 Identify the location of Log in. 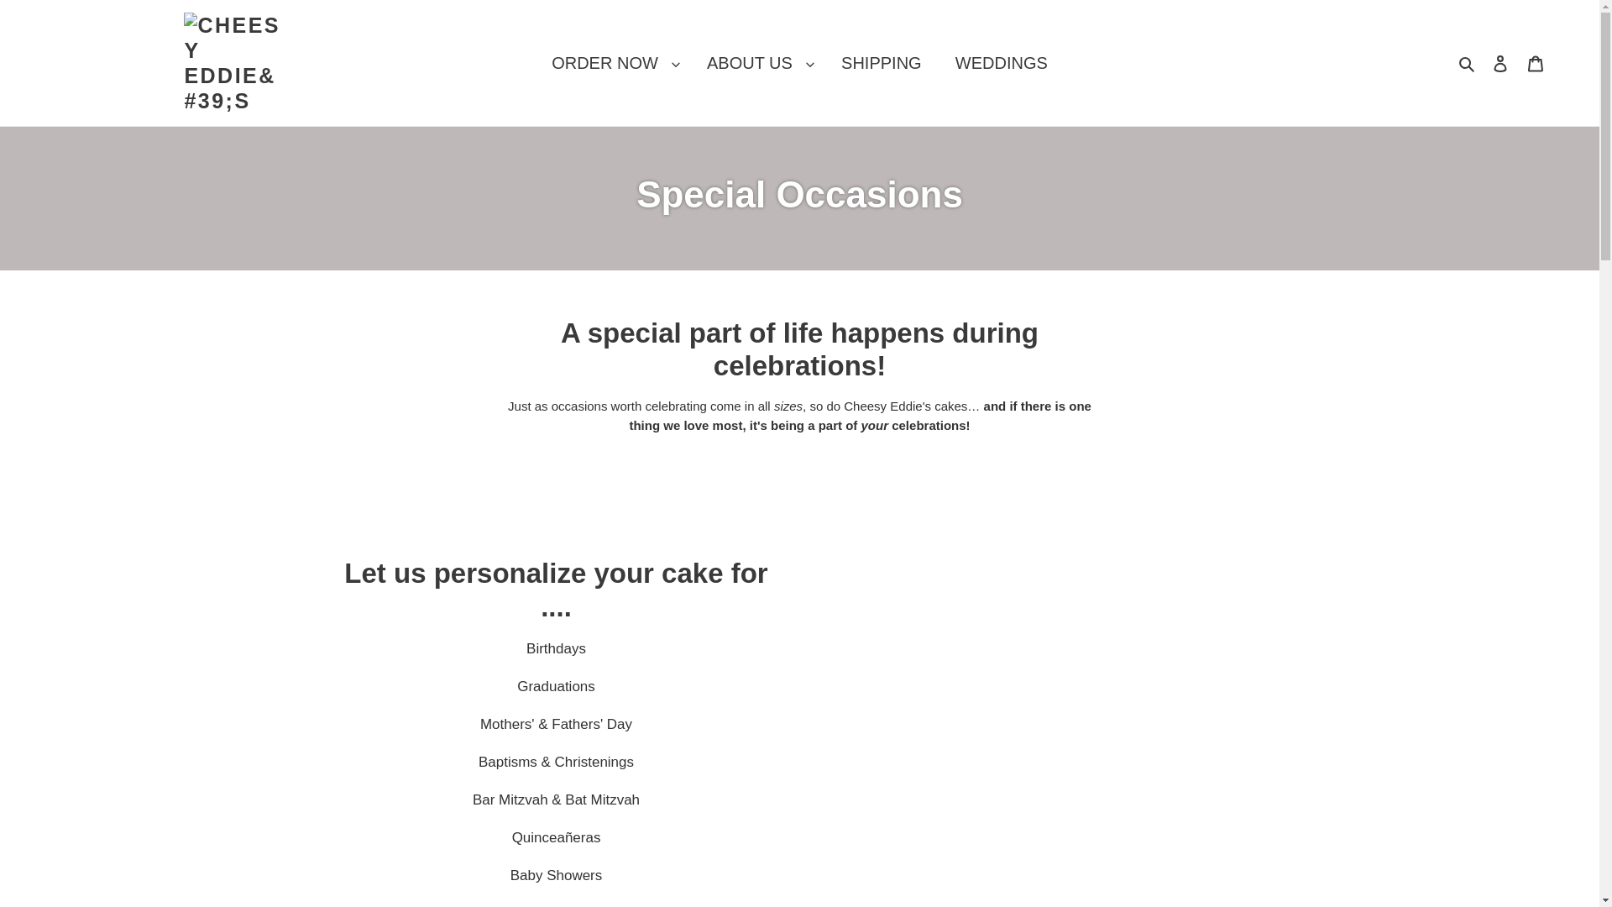
(1500, 64).